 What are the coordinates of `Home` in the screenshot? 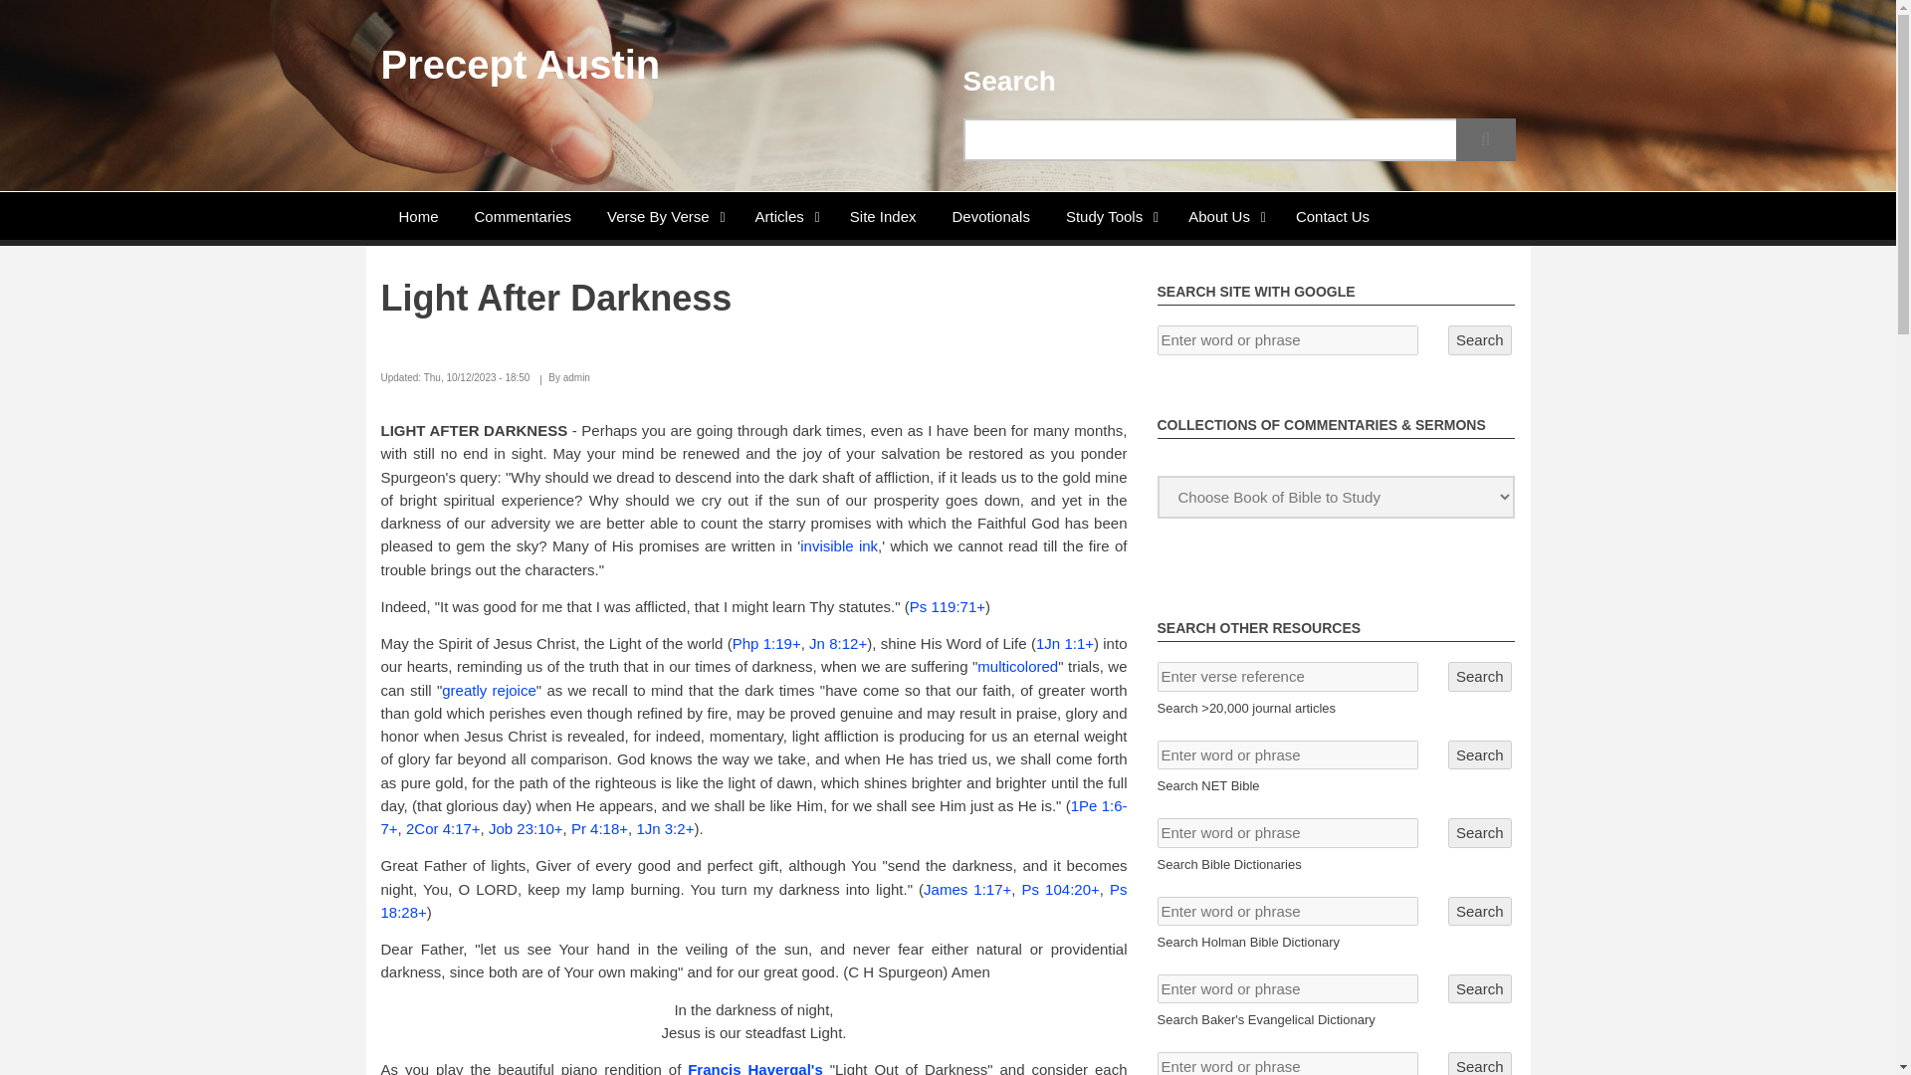 It's located at (418, 215).